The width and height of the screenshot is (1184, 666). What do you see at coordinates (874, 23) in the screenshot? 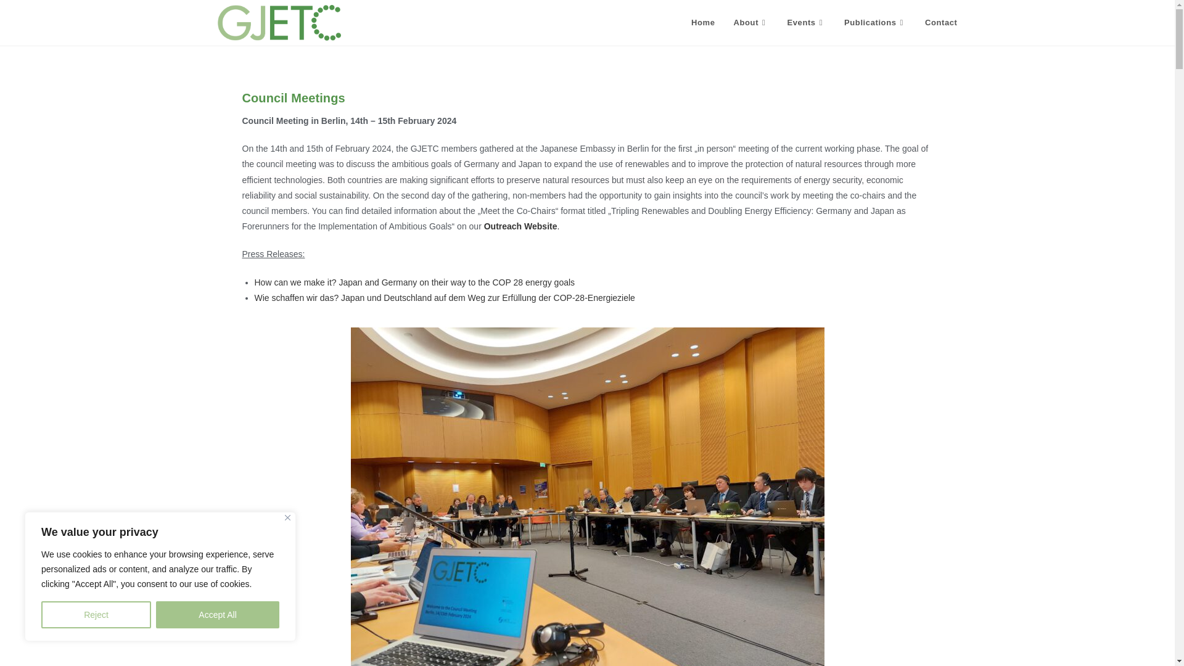
I see `Publications` at bounding box center [874, 23].